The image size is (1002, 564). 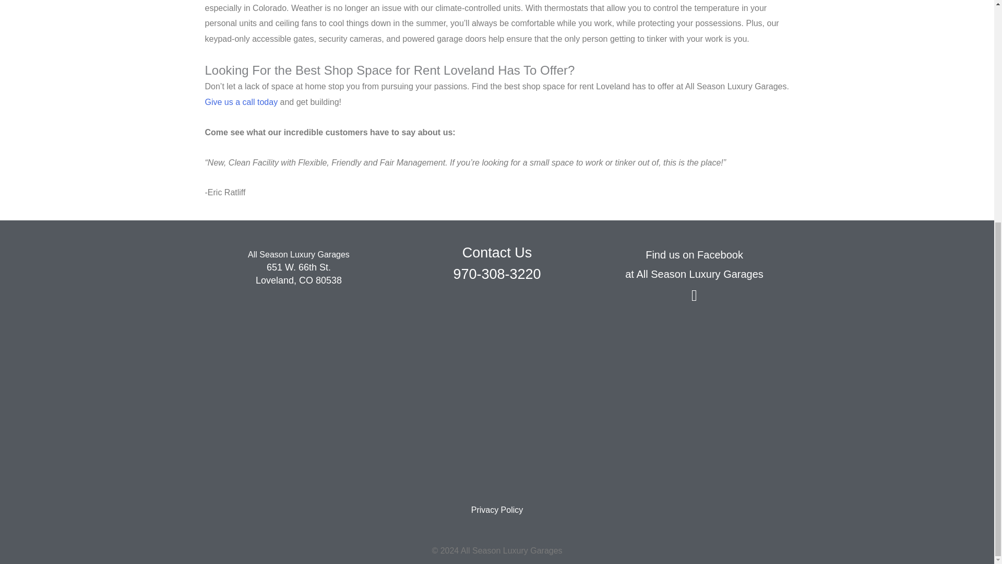 I want to click on Give us a call today, so click(x=241, y=102).